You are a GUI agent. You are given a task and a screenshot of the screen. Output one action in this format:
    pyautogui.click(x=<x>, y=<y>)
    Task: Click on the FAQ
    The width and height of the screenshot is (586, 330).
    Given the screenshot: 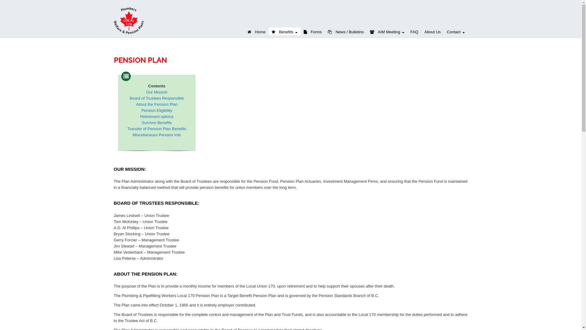 What is the action you would take?
    pyautogui.click(x=414, y=31)
    